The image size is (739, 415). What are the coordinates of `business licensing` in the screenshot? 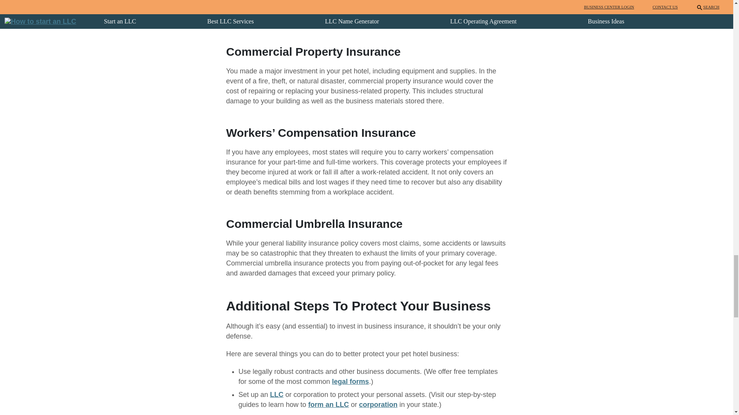 It's located at (333, 414).